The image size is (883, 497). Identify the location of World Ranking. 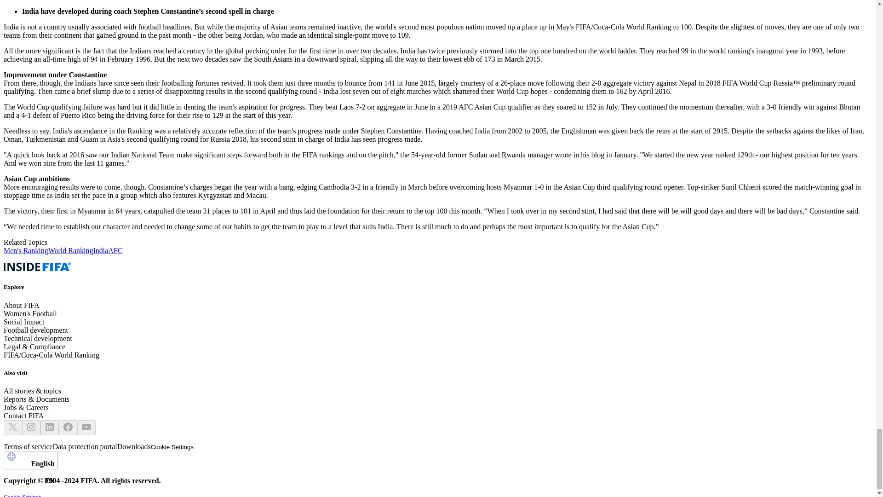
(24, 322).